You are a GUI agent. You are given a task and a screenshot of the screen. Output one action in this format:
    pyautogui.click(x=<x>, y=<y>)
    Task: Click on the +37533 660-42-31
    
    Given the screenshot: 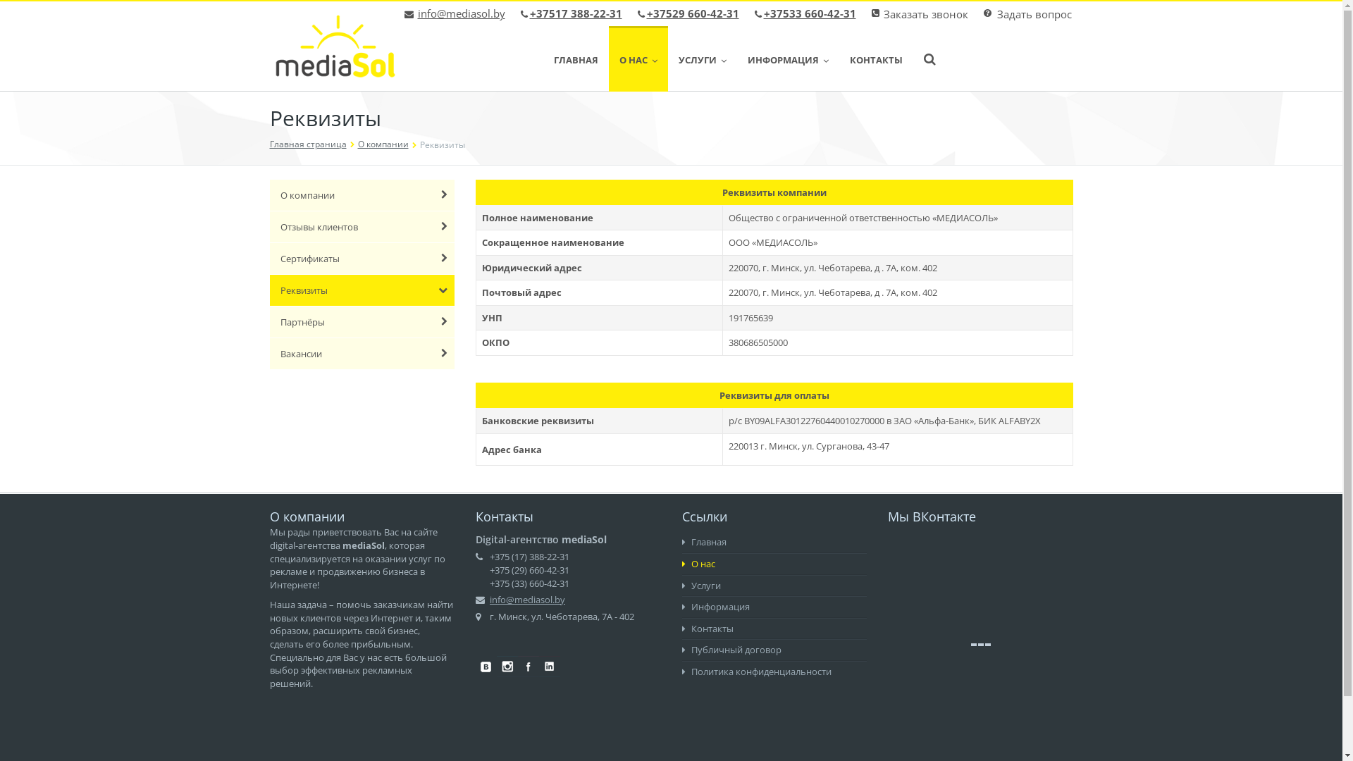 What is the action you would take?
    pyautogui.click(x=810, y=13)
    